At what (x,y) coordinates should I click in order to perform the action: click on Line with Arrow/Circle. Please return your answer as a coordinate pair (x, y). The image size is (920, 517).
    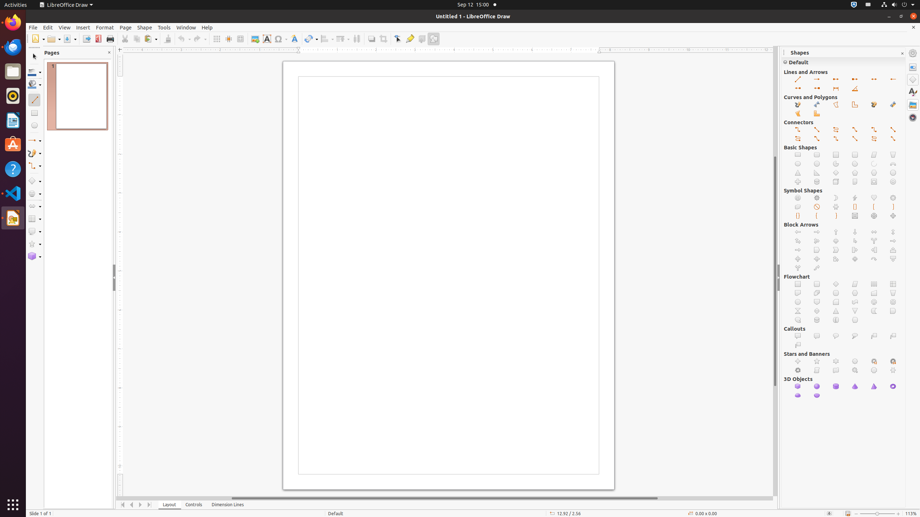
    Looking at the image, I should click on (798, 88).